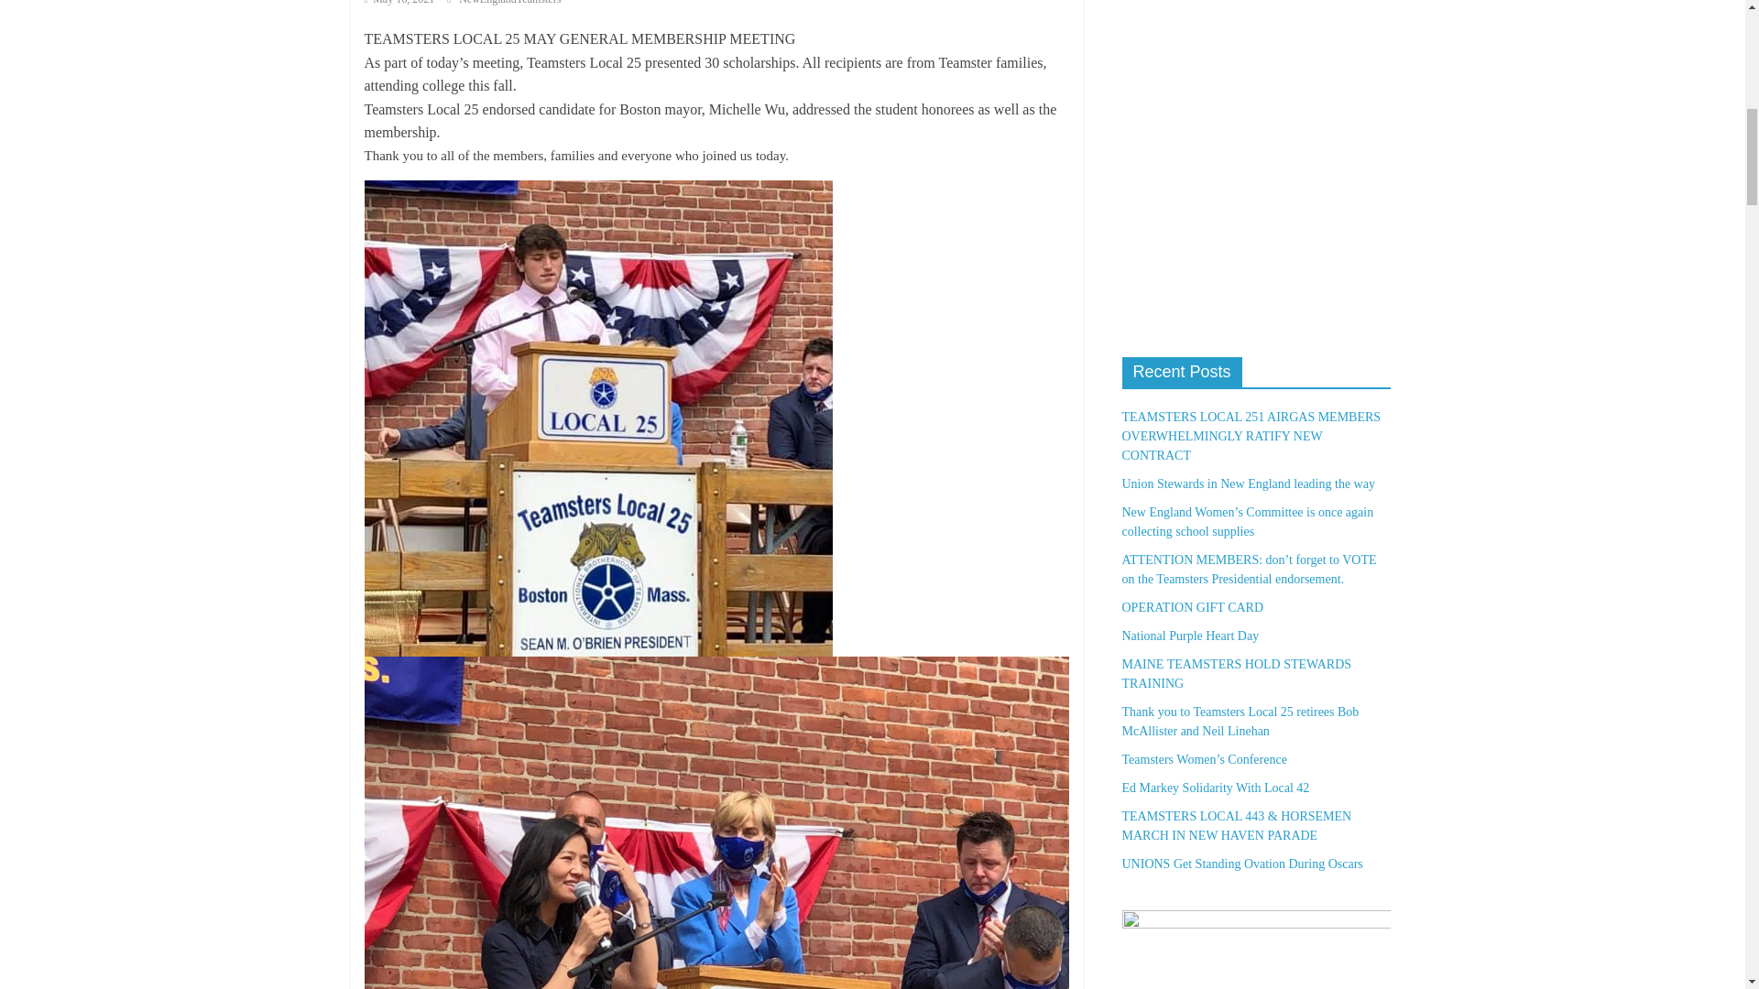 The image size is (1759, 989). What do you see at coordinates (1192, 606) in the screenshot?
I see `OPERATION GIFT CARD` at bounding box center [1192, 606].